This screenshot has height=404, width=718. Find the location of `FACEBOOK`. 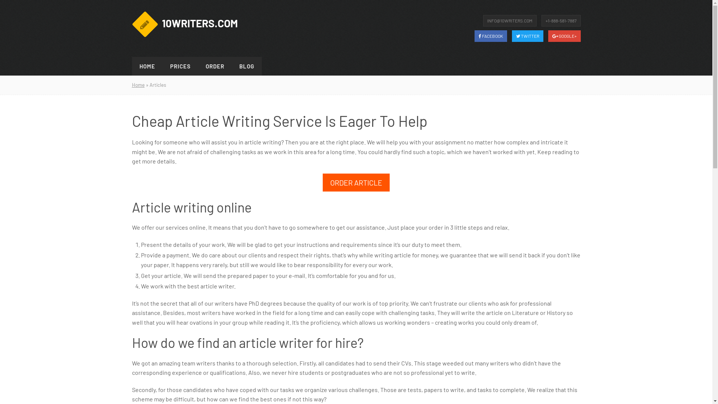

FACEBOOK is located at coordinates (491, 36).